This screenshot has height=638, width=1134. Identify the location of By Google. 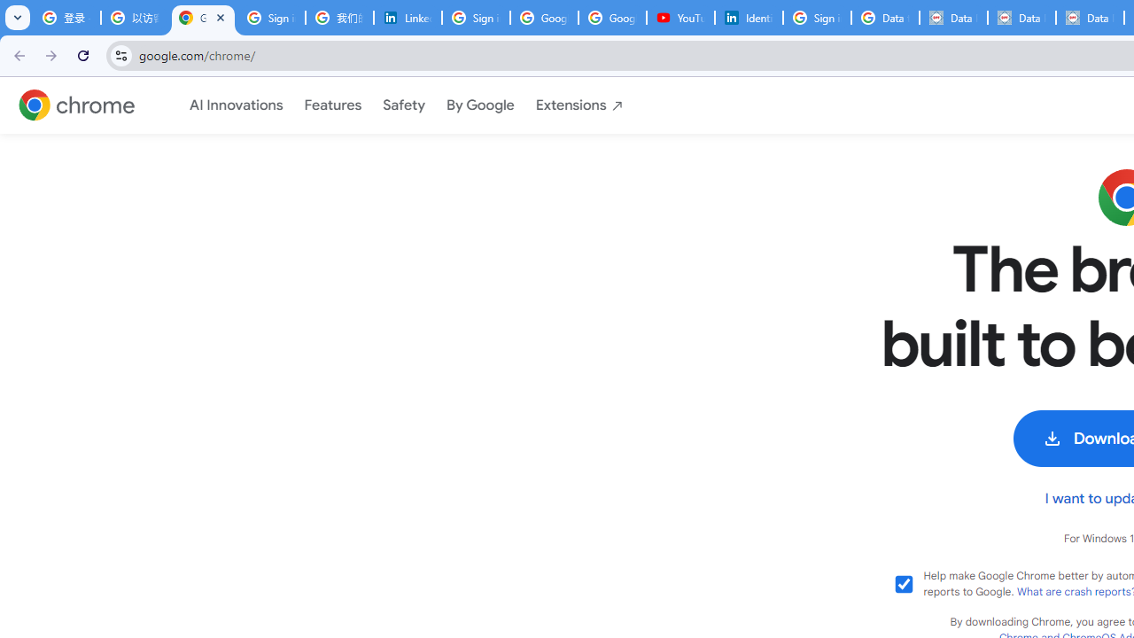
(480, 105).